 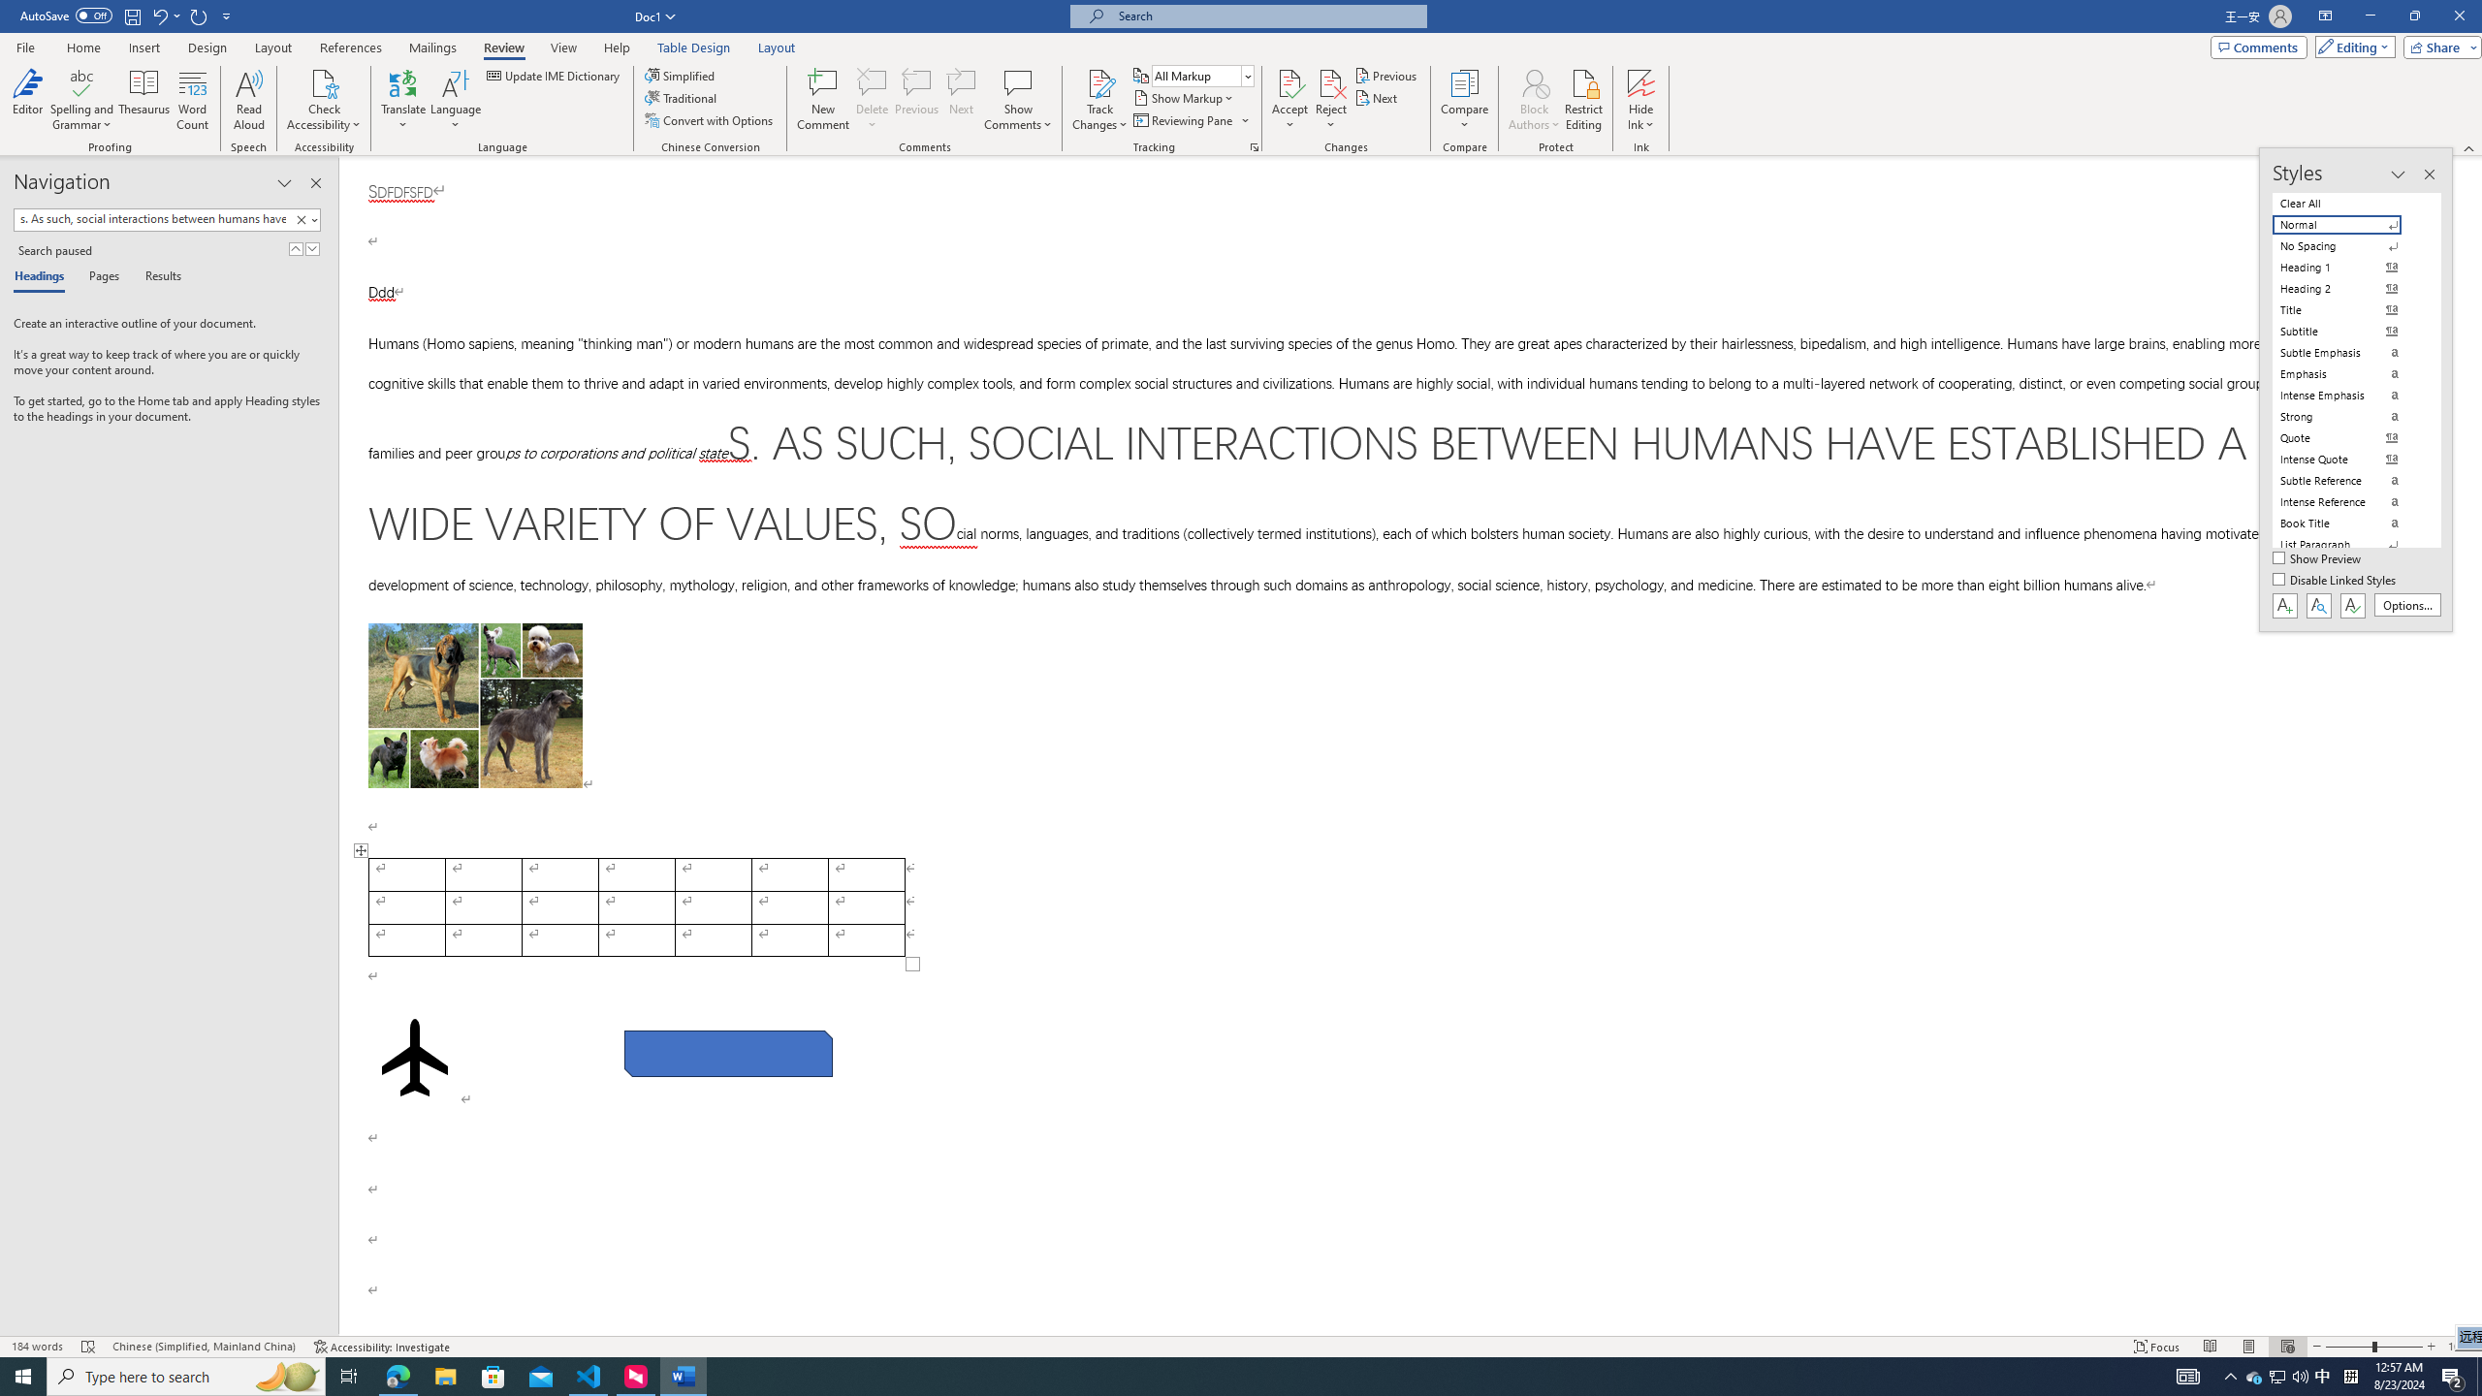 I want to click on Show Preview, so click(x=2319, y=559).